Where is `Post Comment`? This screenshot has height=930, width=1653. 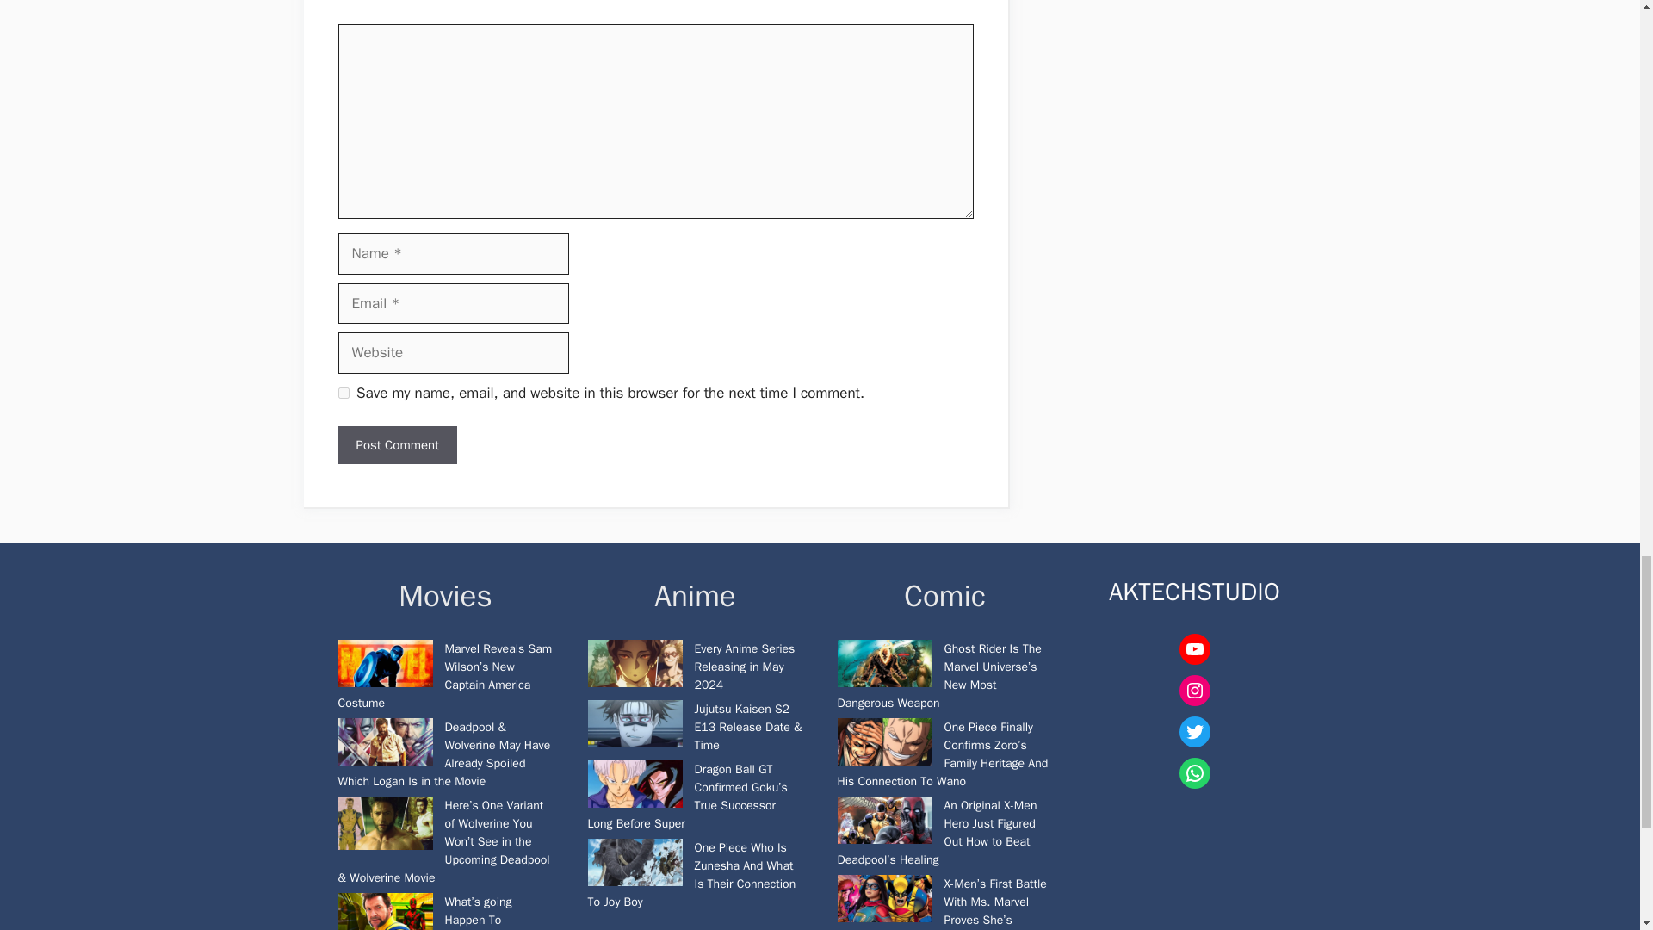
Post Comment is located at coordinates (396, 445).